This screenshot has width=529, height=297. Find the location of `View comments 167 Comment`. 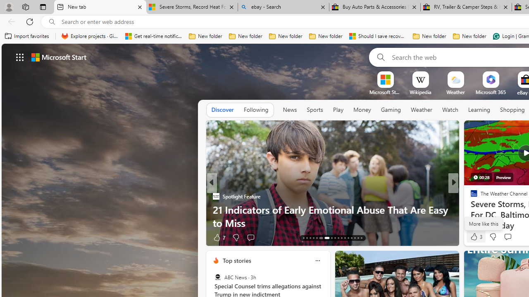

View comments 167 Comment is located at coordinates (510, 238).